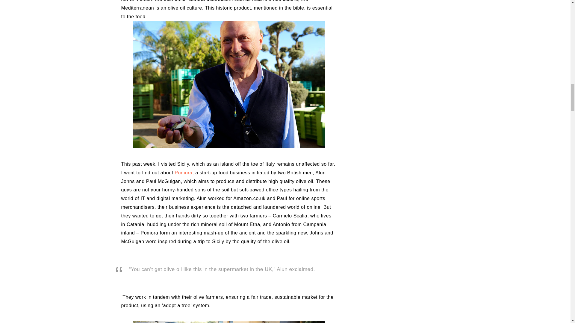  What do you see at coordinates (184, 173) in the screenshot?
I see `Pomora,` at bounding box center [184, 173].